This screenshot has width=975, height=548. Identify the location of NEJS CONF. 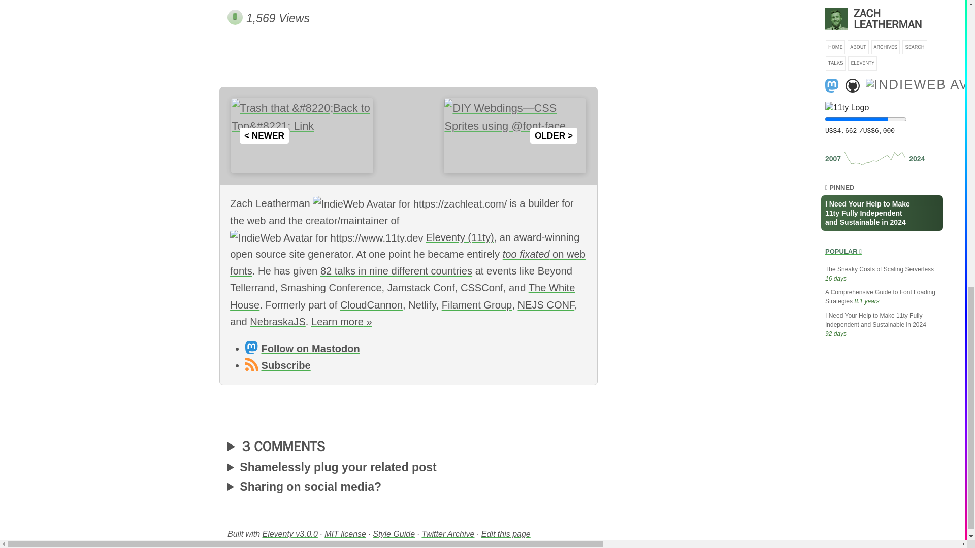
(545, 304).